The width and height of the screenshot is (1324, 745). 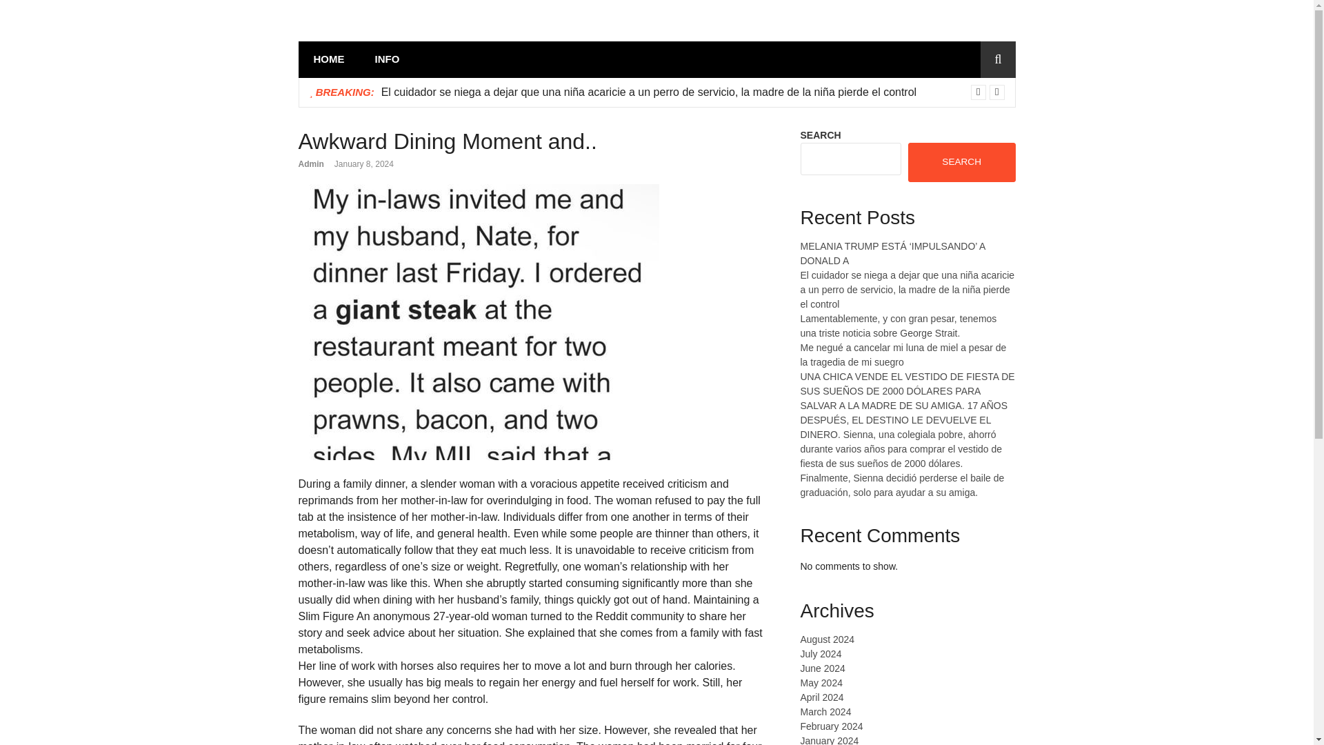 I want to click on July 2024, so click(x=820, y=653).